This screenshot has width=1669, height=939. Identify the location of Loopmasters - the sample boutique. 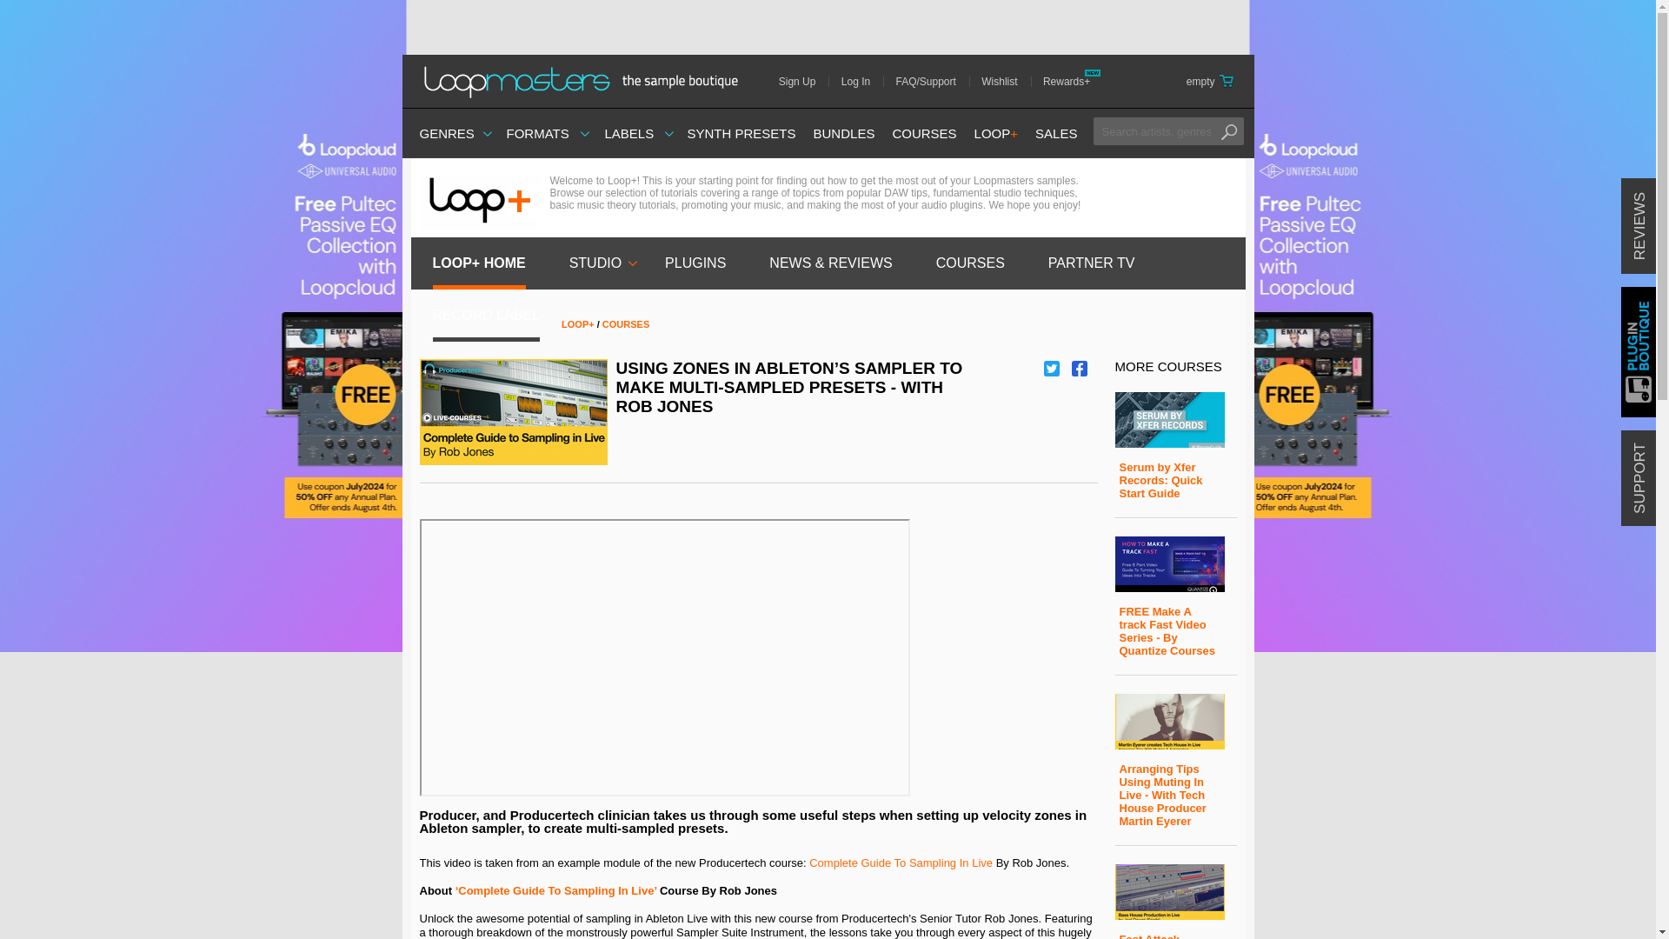
(586, 82).